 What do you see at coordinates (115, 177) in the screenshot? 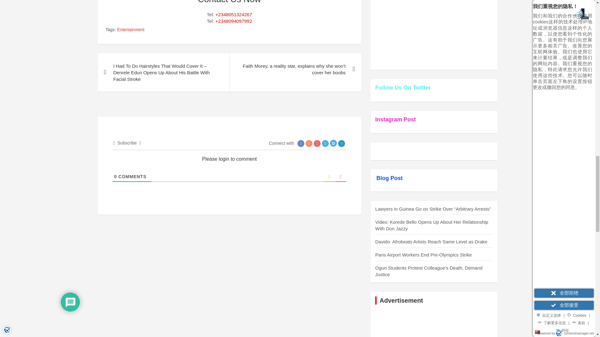
I see `0` at bounding box center [115, 177].